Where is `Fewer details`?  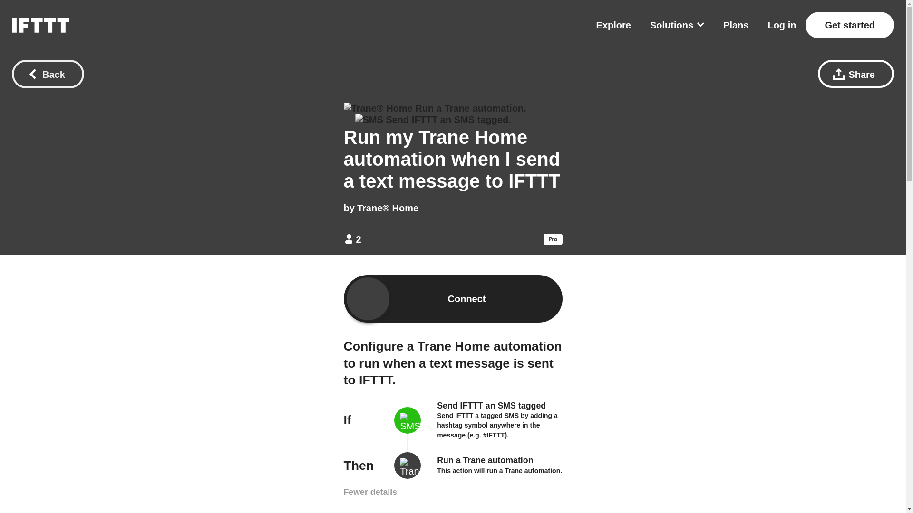
Fewer details is located at coordinates (370, 492).